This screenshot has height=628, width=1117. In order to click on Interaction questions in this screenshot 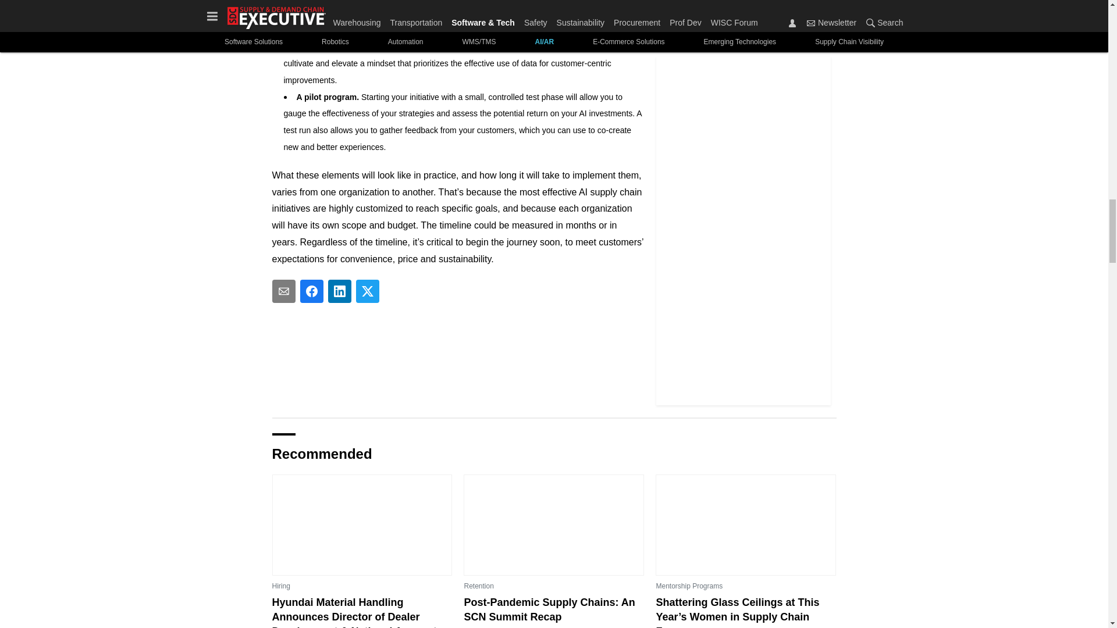, I will do `click(458, 358)`.